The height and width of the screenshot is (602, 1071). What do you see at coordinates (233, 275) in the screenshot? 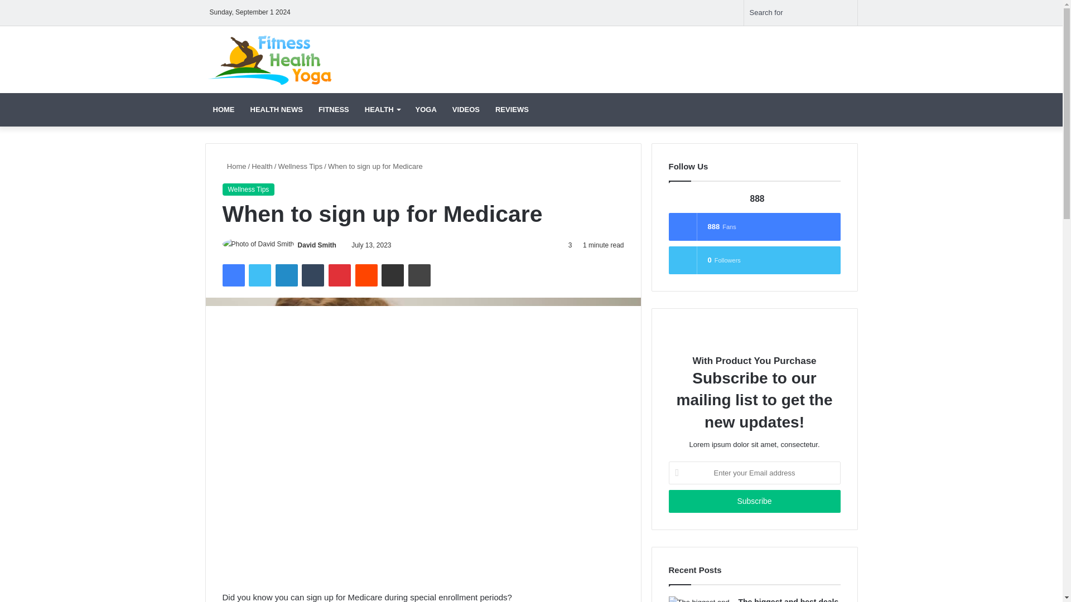
I see `Facebook` at bounding box center [233, 275].